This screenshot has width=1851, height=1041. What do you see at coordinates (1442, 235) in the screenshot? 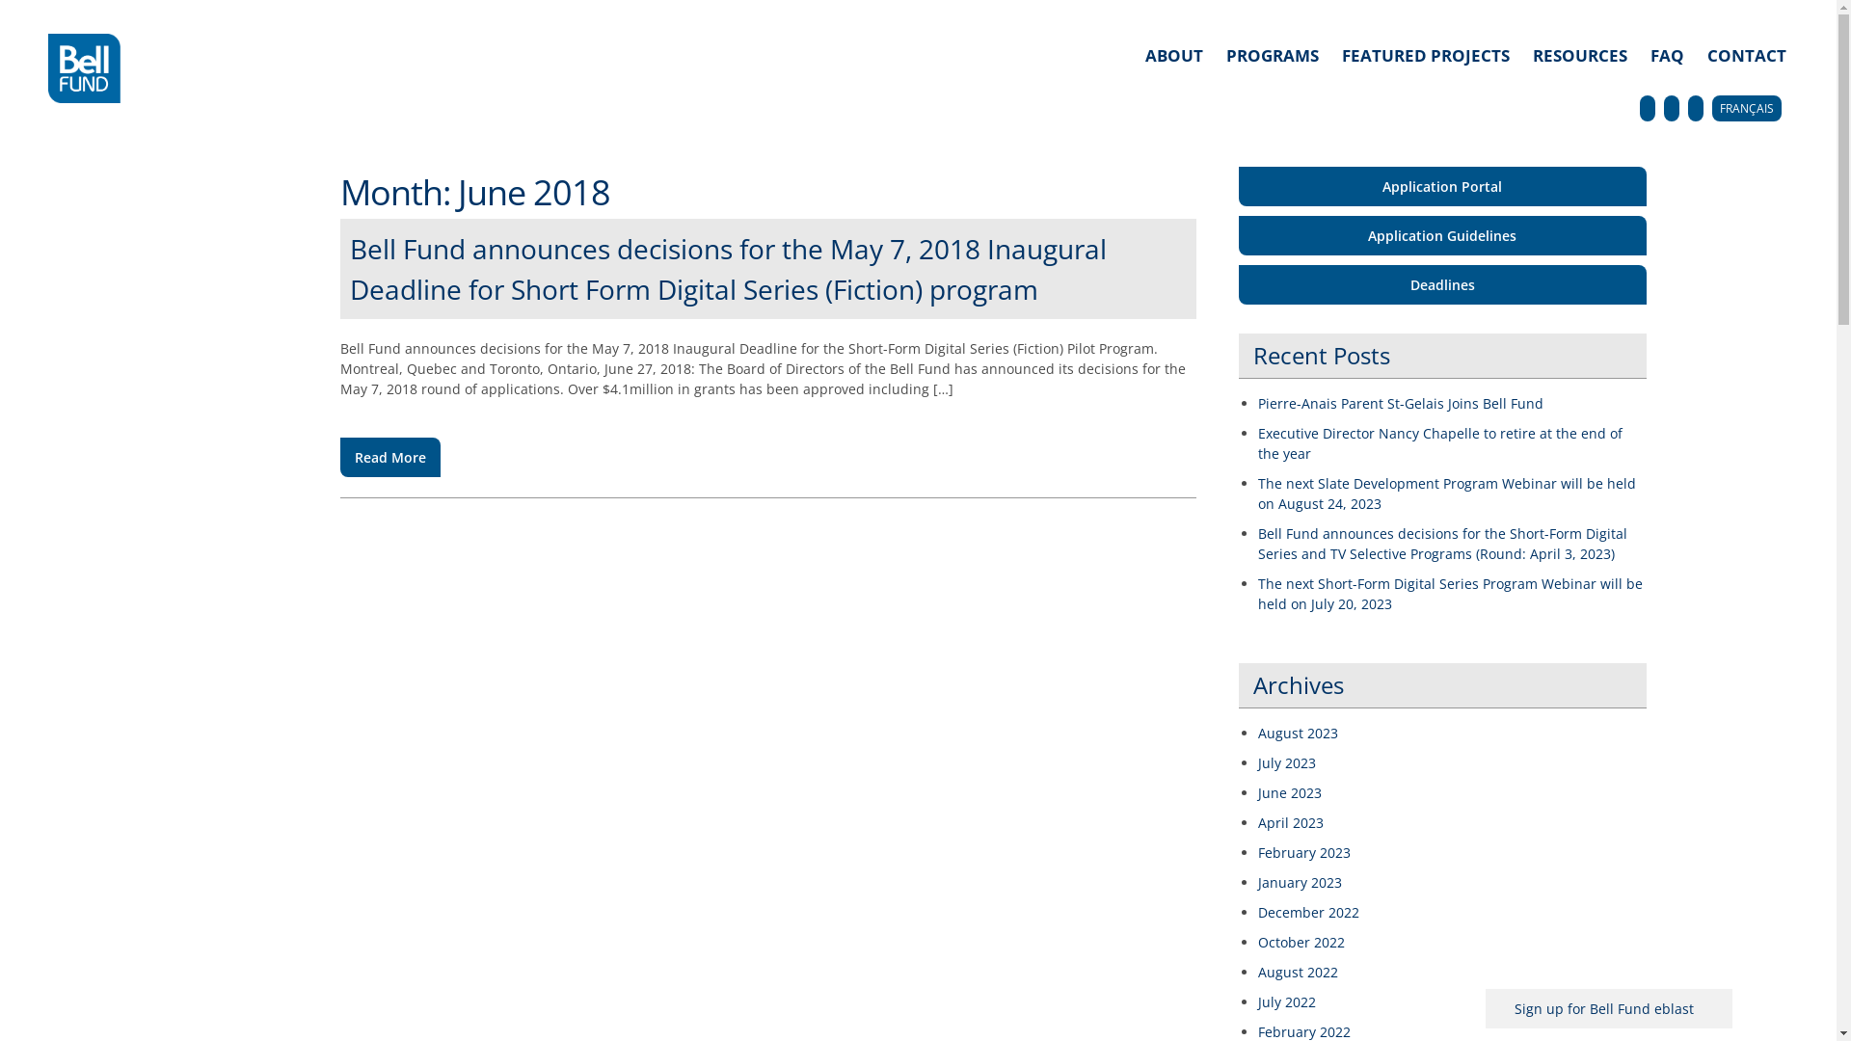
I see `Application Guidelines` at bounding box center [1442, 235].